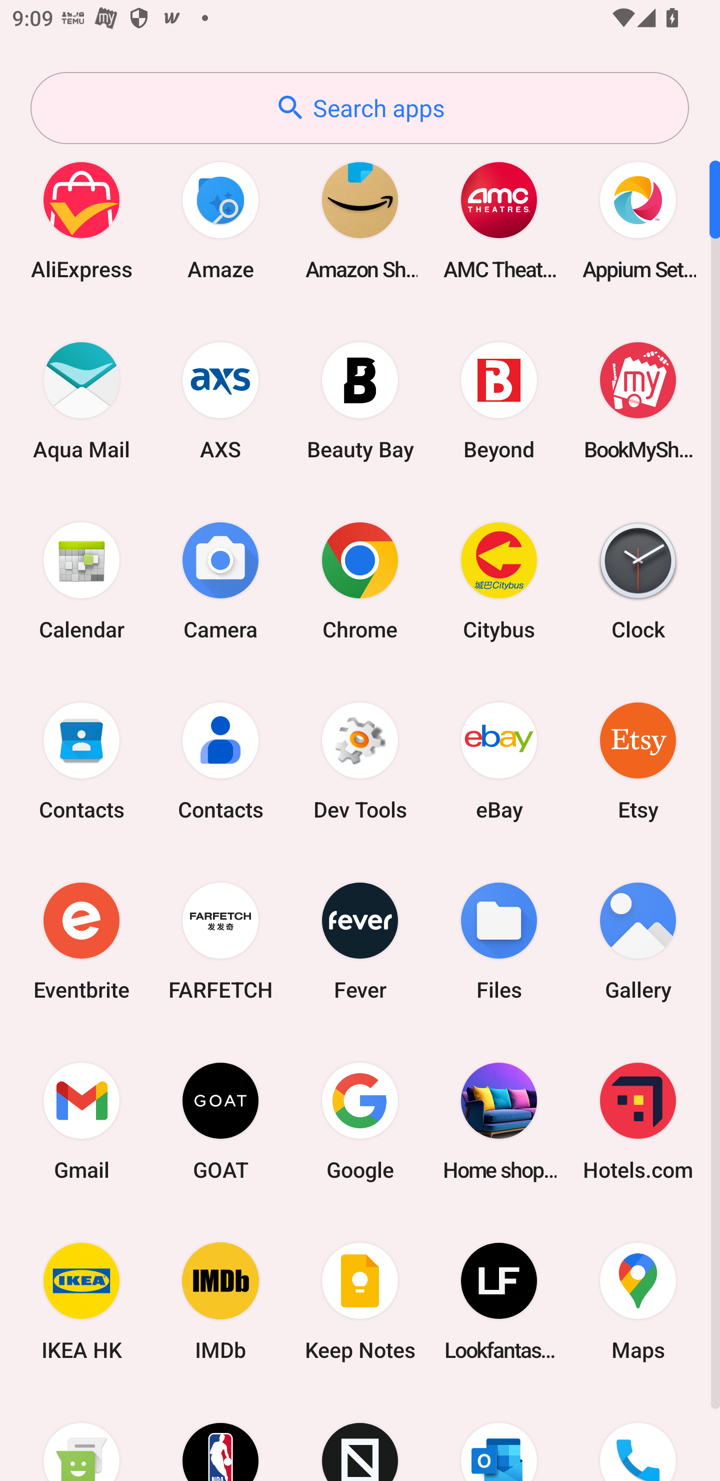  What do you see at coordinates (638, 941) in the screenshot?
I see `Gallery` at bounding box center [638, 941].